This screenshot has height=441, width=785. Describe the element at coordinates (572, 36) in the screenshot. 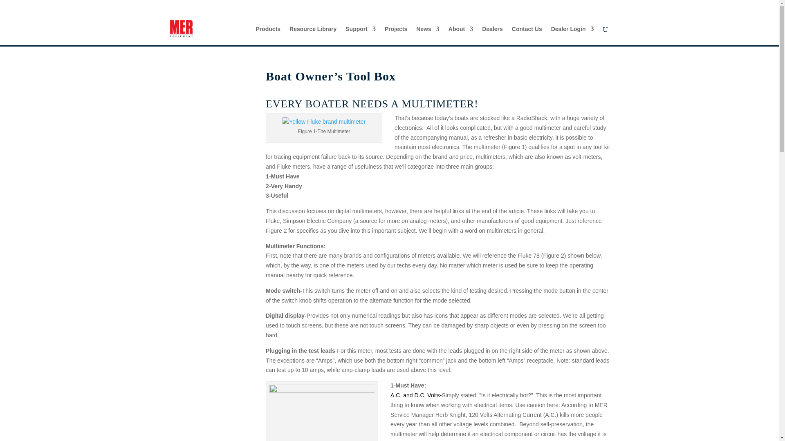

I see `Dealer Login` at that location.